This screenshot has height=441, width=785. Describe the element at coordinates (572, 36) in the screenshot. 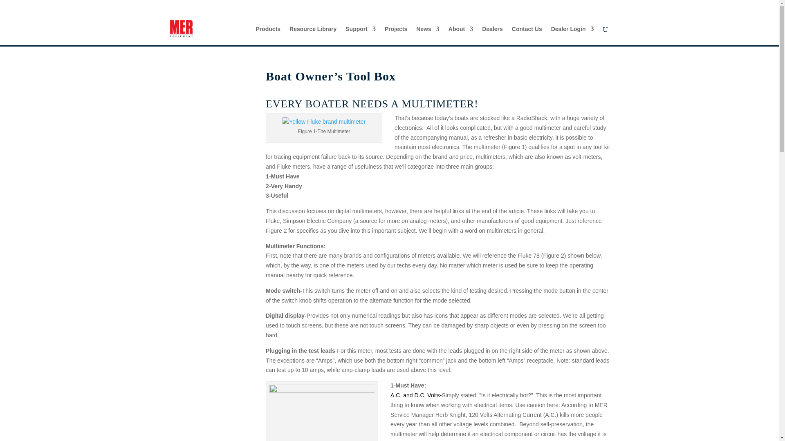

I see `Dealer Login` at that location.